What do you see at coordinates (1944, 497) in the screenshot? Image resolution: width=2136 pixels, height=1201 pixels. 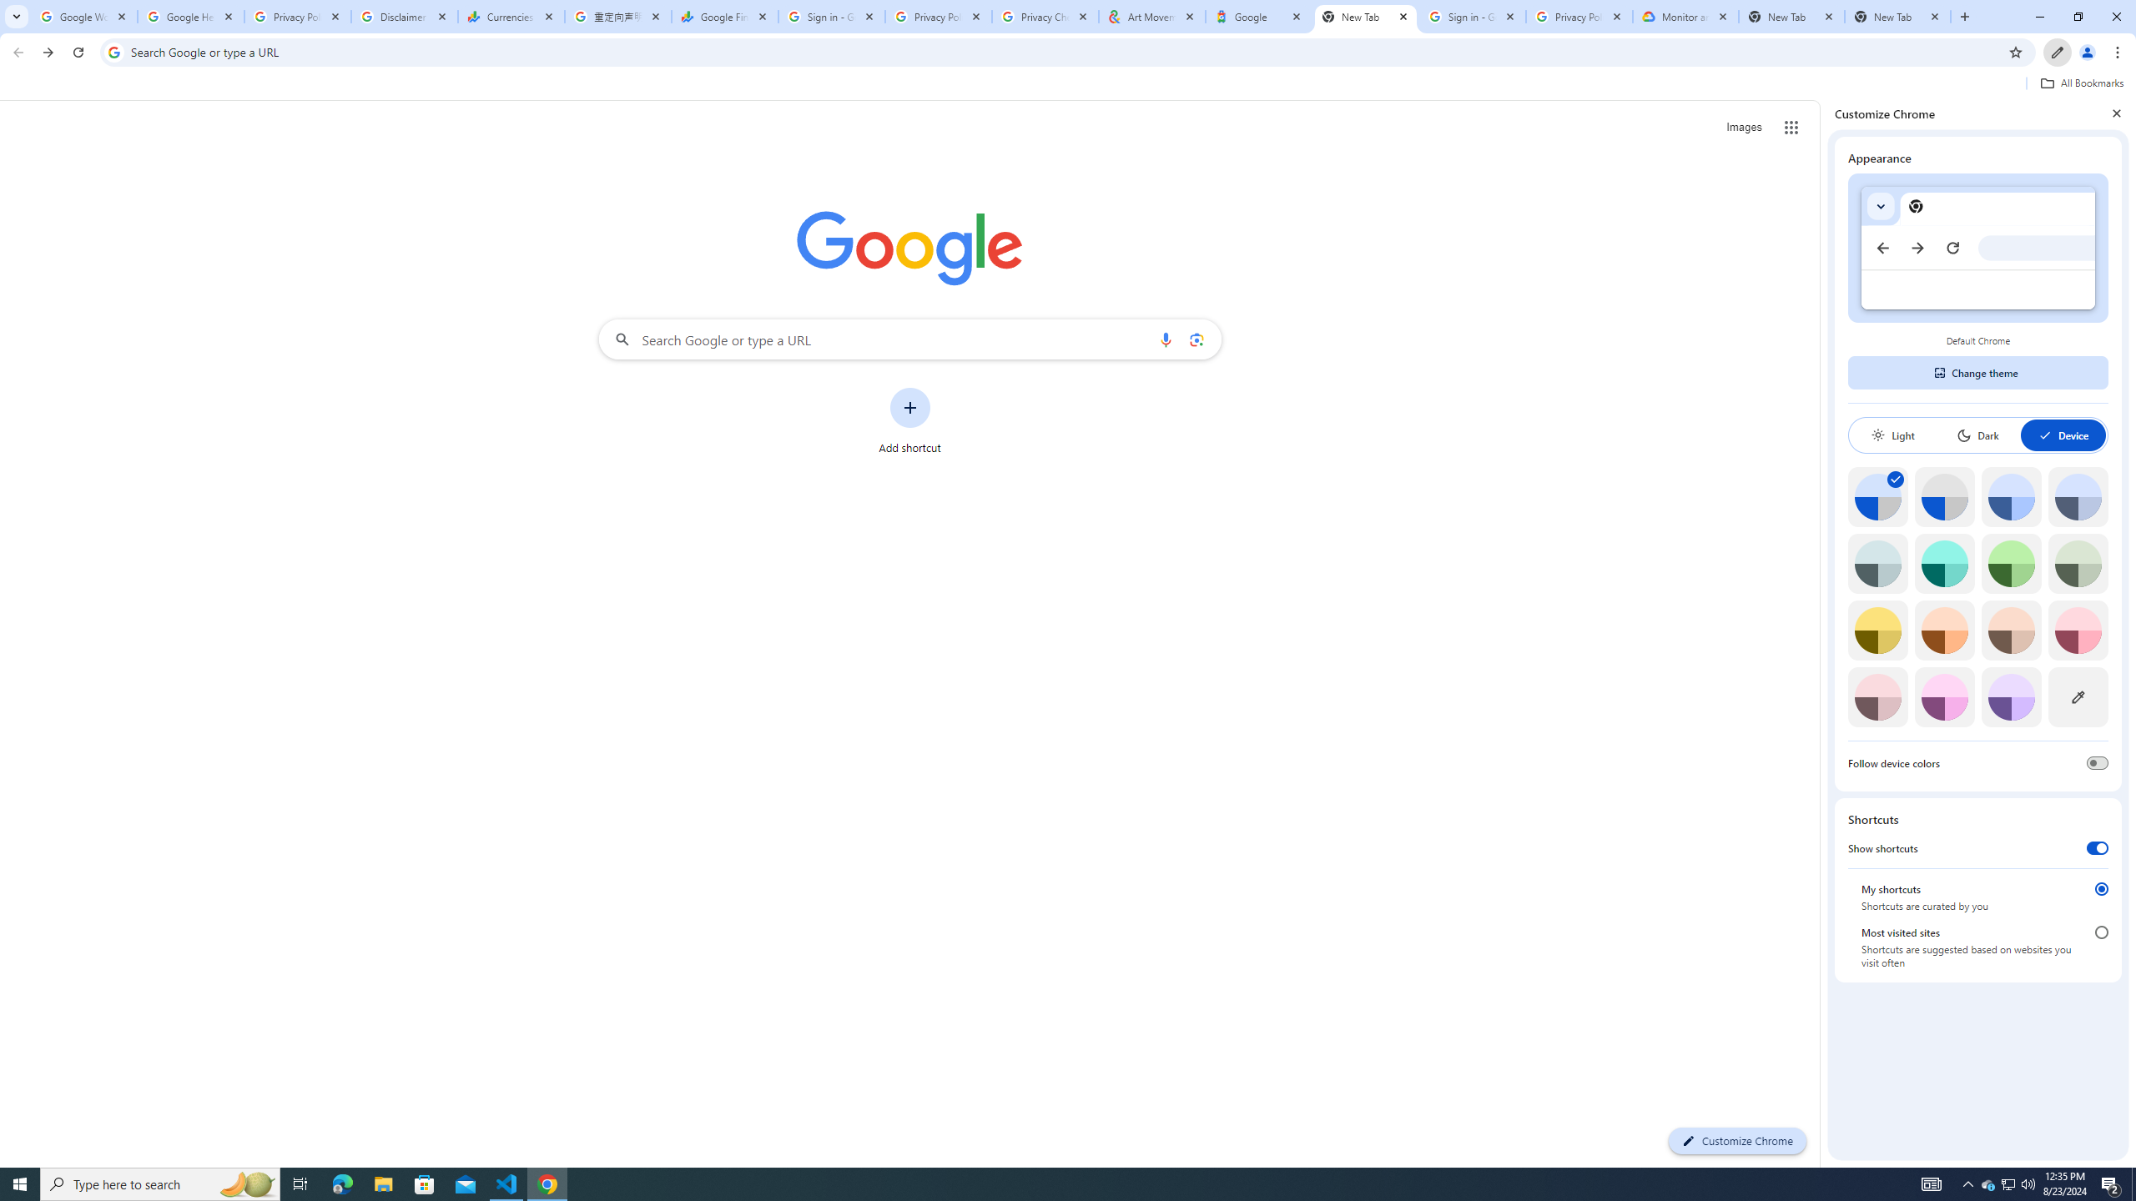 I see `Grey default color` at bounding box center [1944, 497].